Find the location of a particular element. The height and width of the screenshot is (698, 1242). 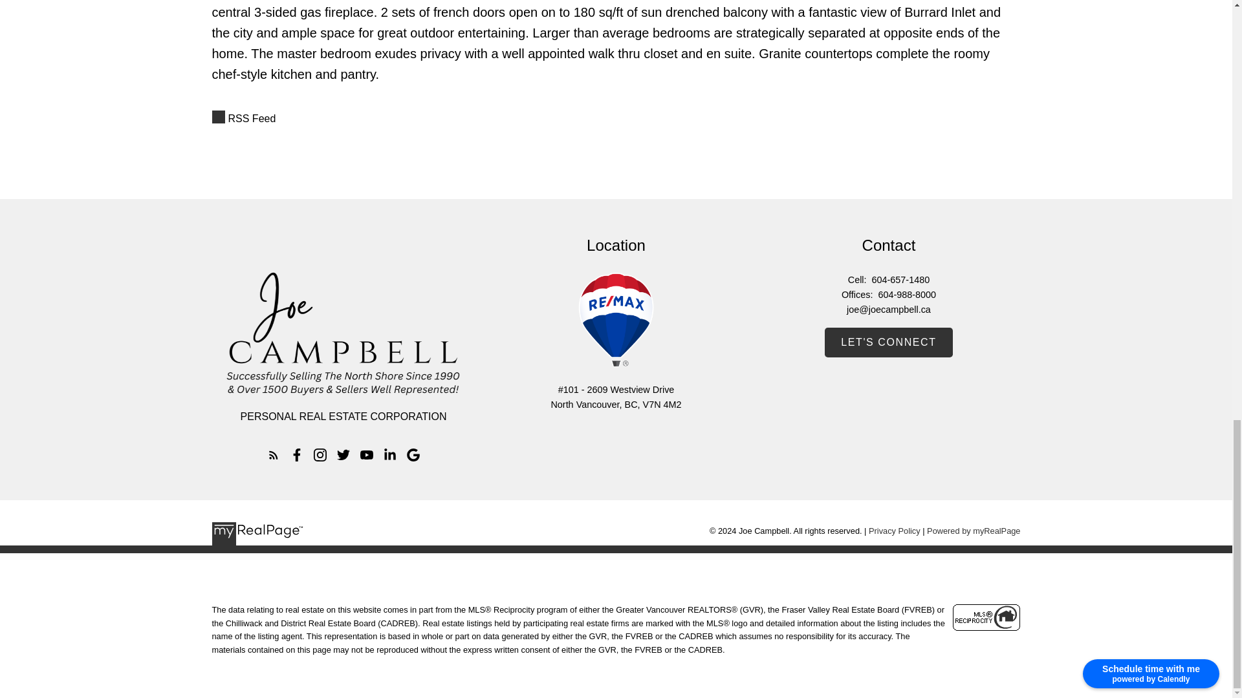

RSS is located at coordinates (616, 118).